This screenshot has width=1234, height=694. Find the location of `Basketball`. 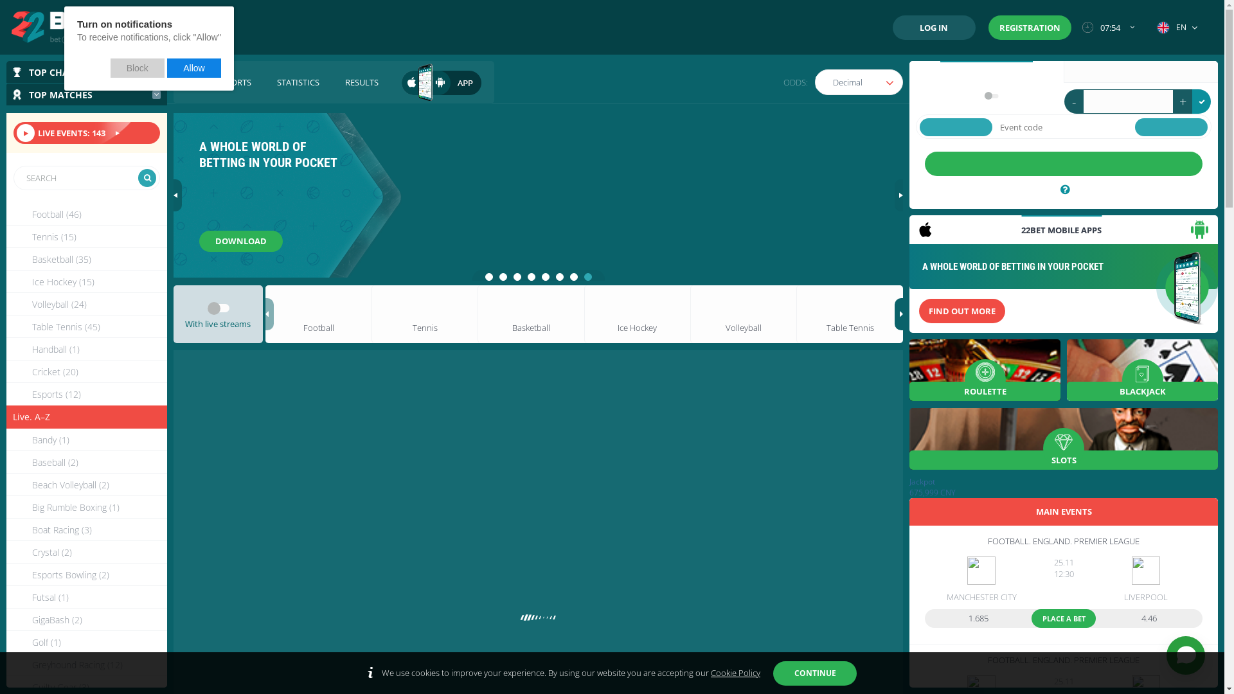

Basketball is located at coordinates (531, 314).